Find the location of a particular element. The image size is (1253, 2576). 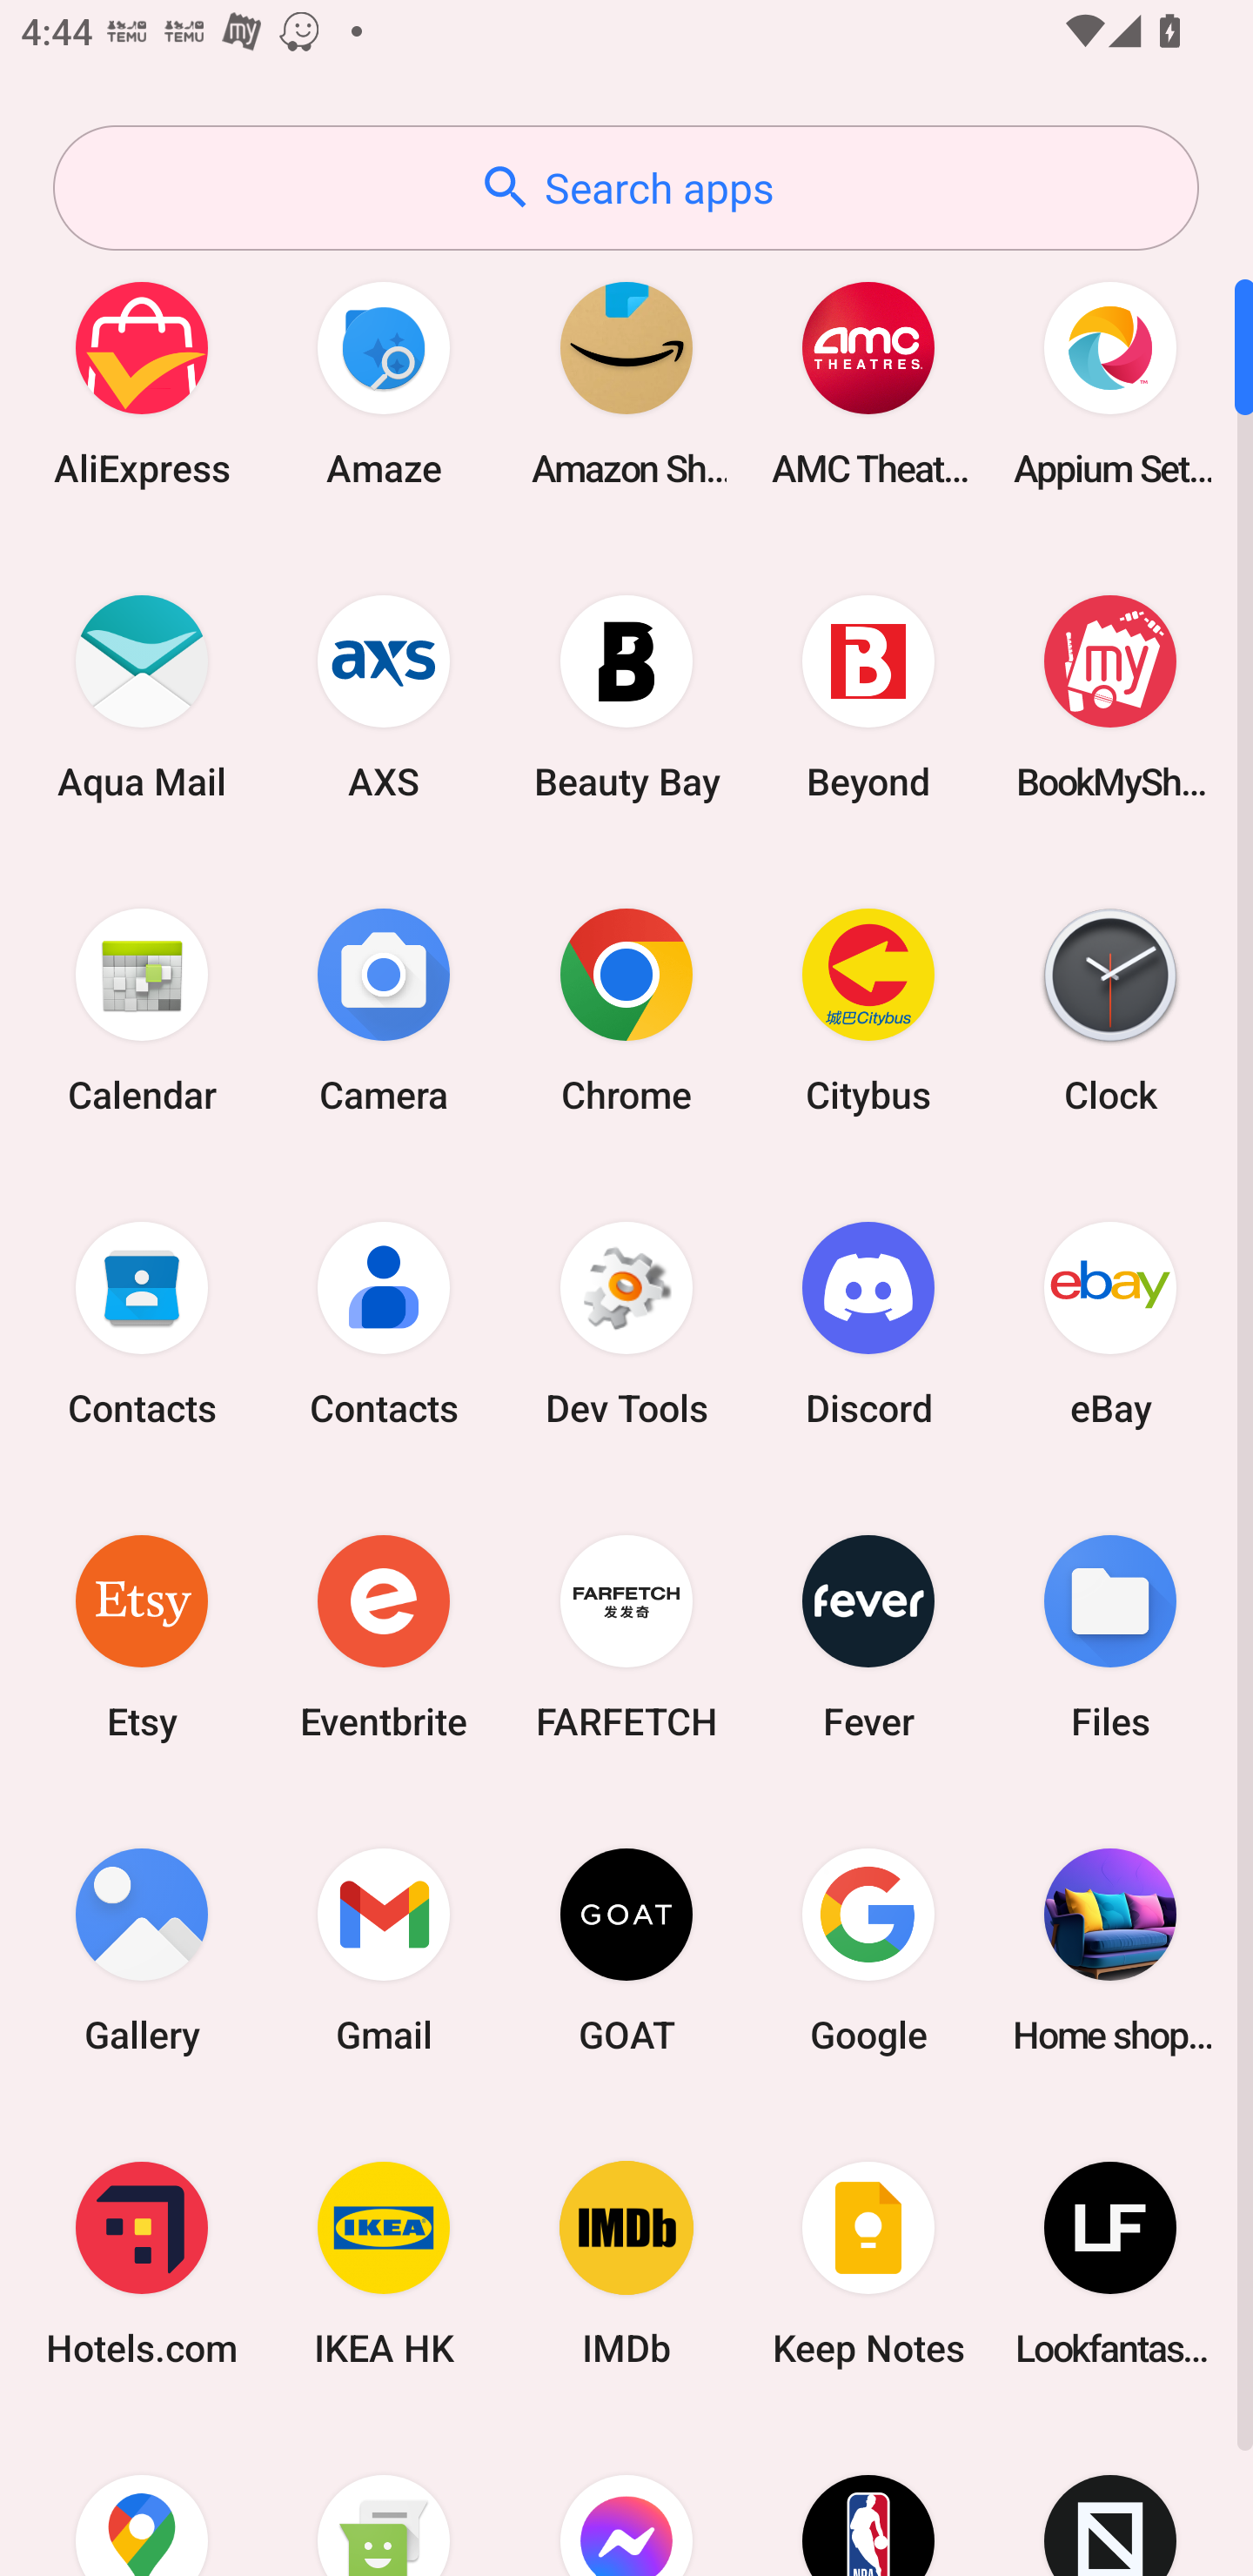

Lookfantastic is located at coordinates (1110, 2264).